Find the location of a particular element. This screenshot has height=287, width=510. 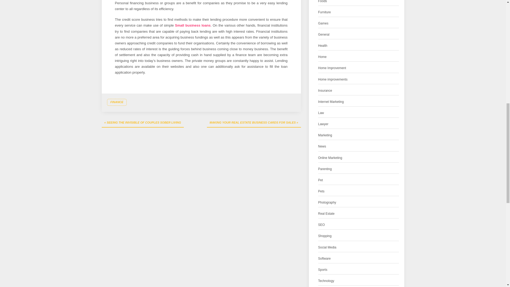

Furniture is located at coordinates (325, 12).